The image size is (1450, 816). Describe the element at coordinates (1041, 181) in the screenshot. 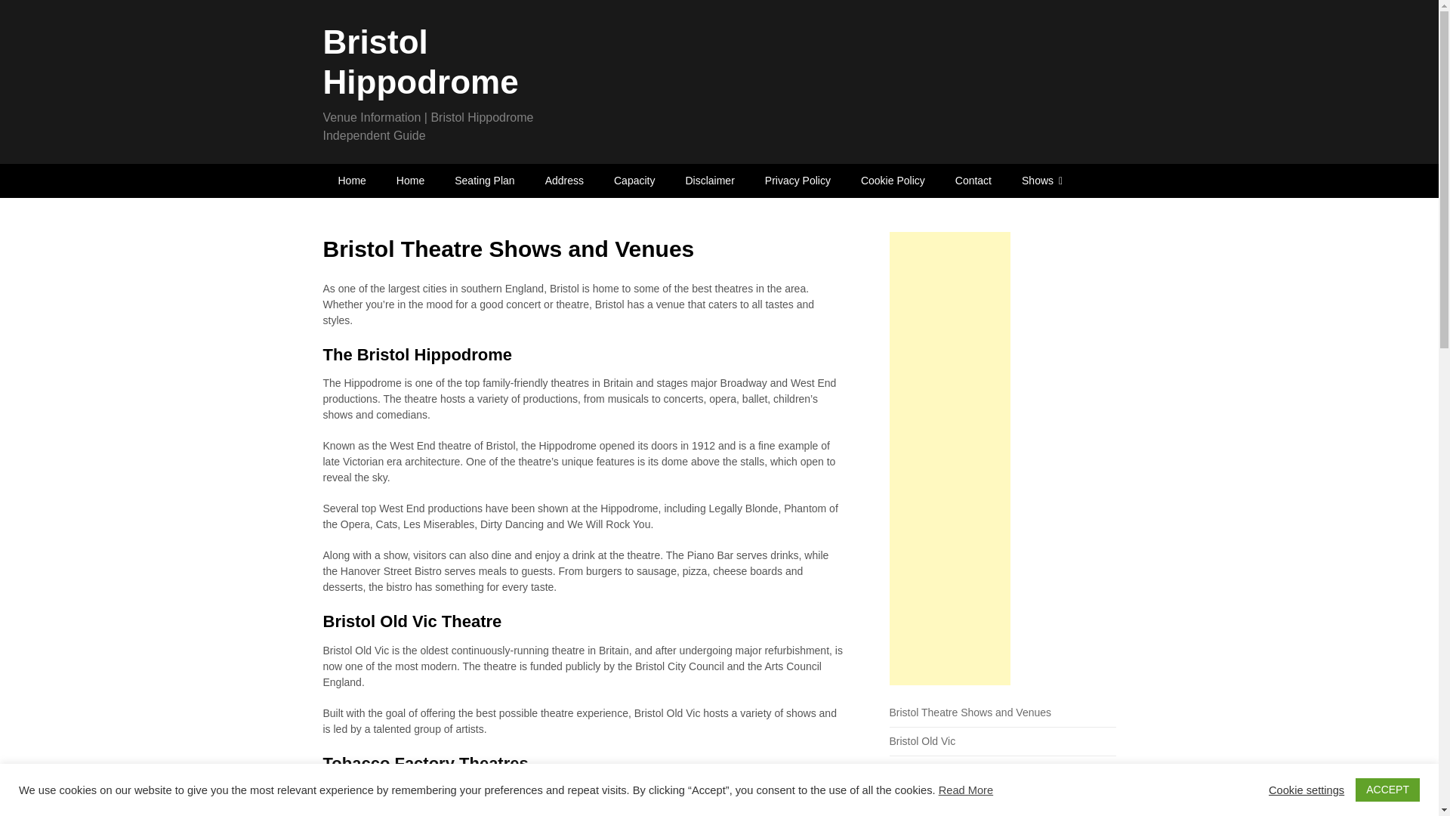

I see `Shows` at that location.